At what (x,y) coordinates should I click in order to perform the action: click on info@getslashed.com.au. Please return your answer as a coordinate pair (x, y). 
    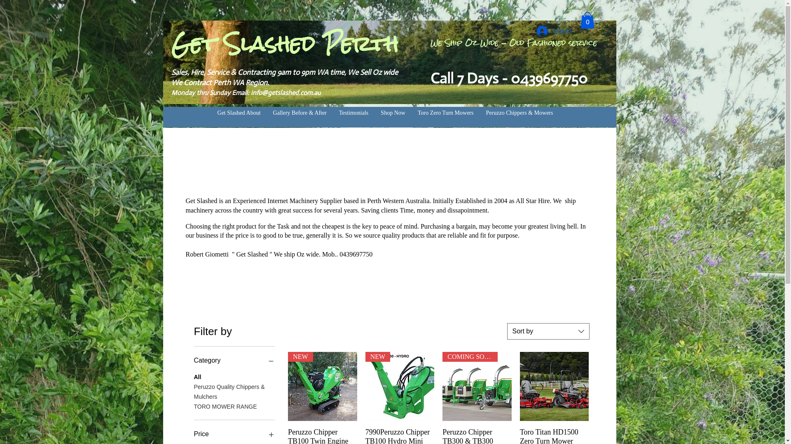
    Looking at the image, I should click on (285, 93).